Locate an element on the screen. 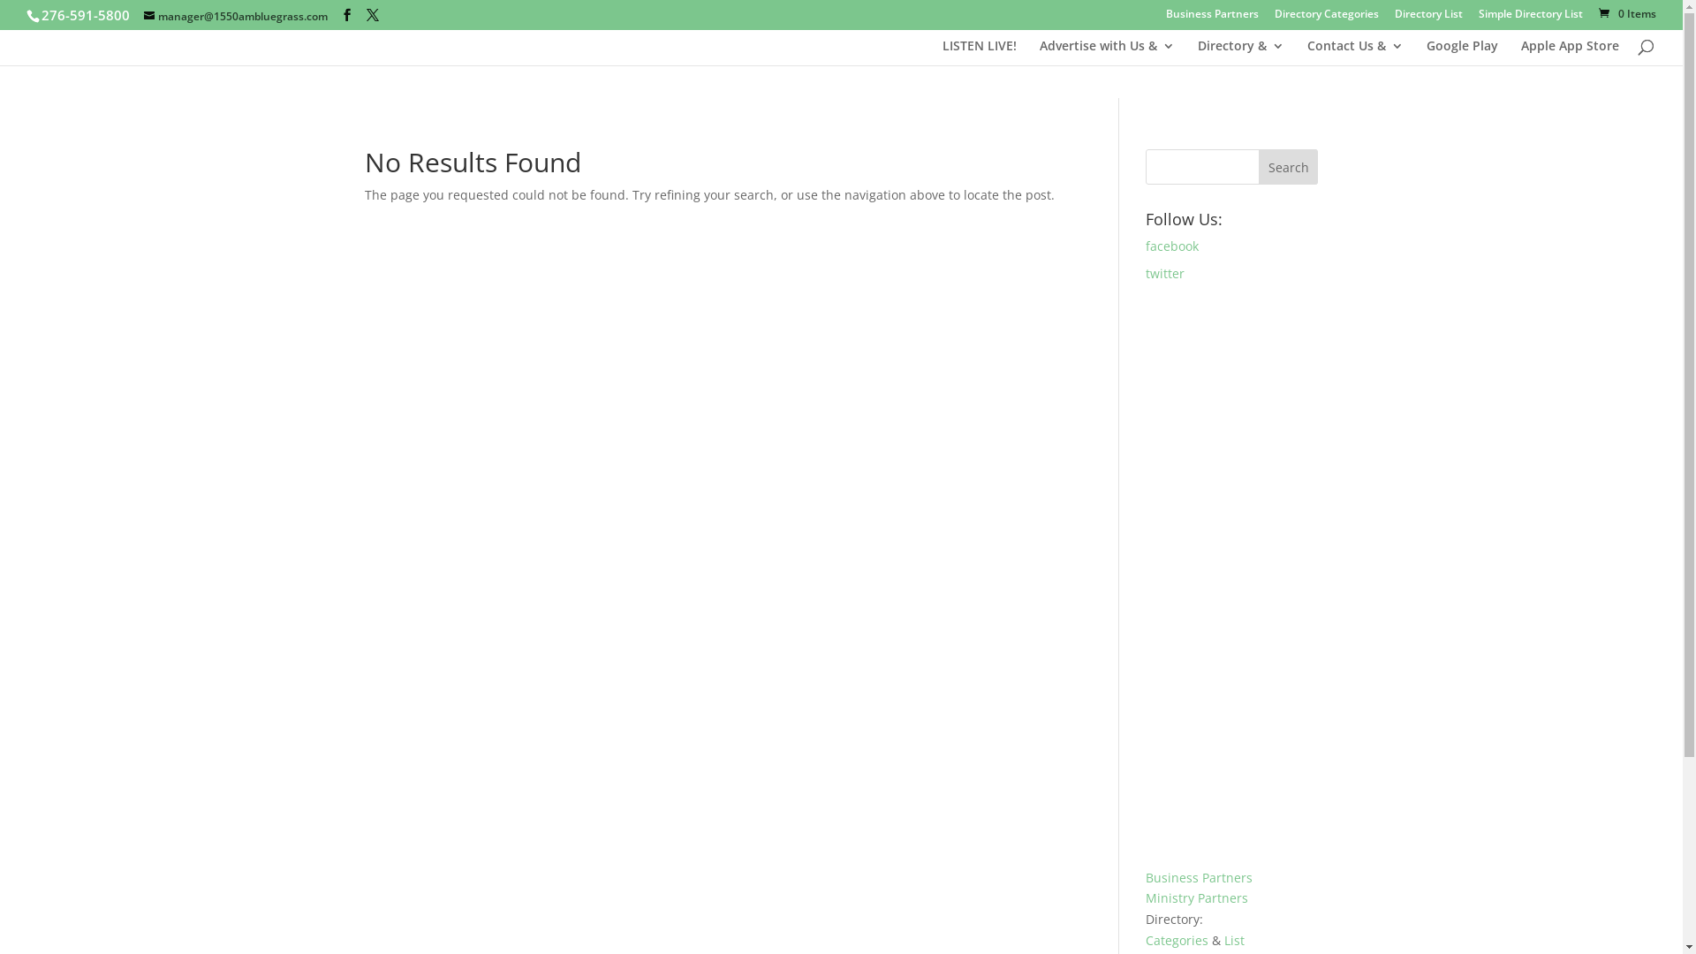 The image size is (1696, 954). Directory & is located at coordinates (1241, 53).